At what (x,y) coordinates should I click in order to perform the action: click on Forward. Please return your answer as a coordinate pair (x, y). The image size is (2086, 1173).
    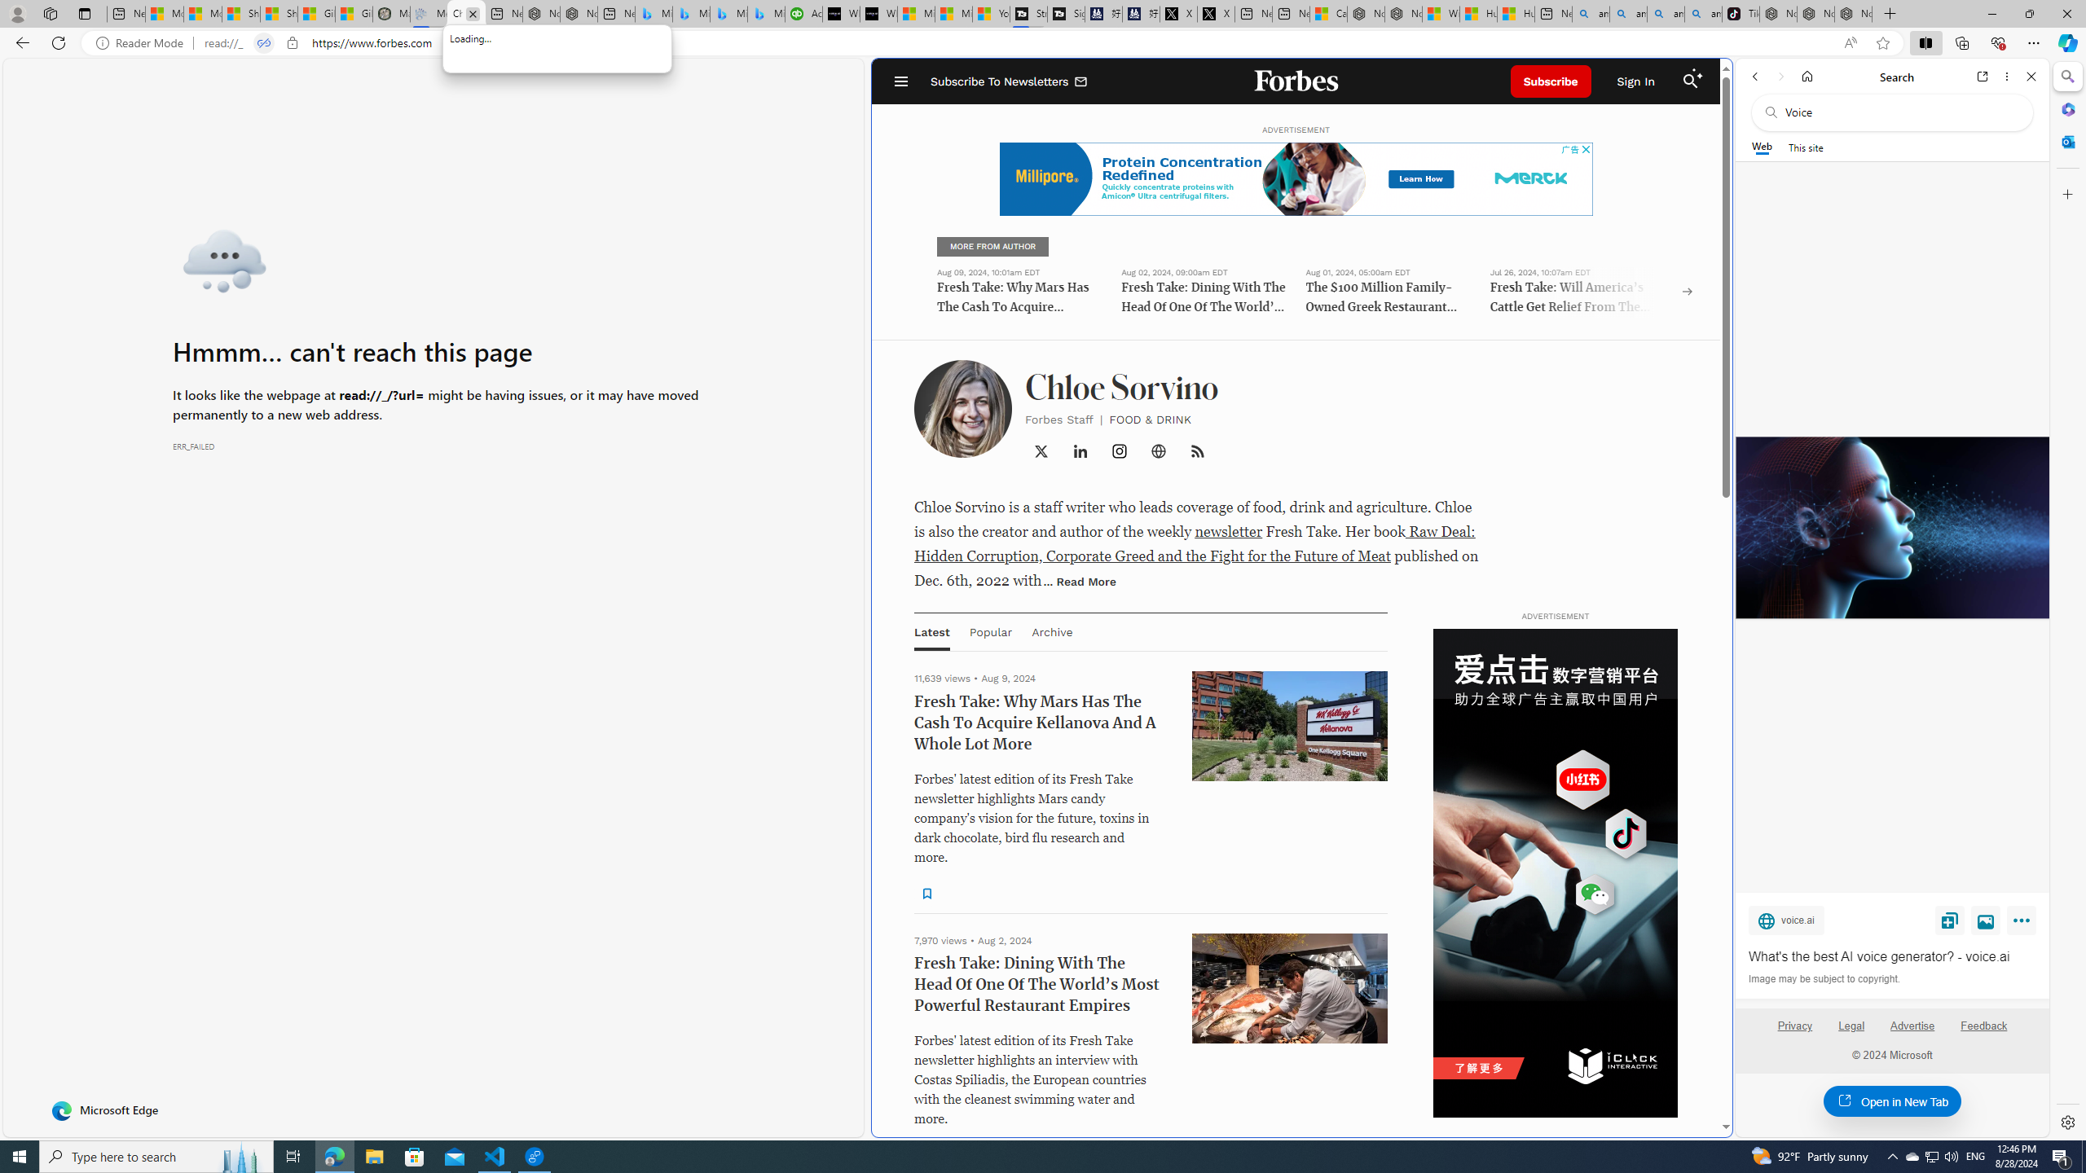
    Looking at the image, I should click on (1780, 77).